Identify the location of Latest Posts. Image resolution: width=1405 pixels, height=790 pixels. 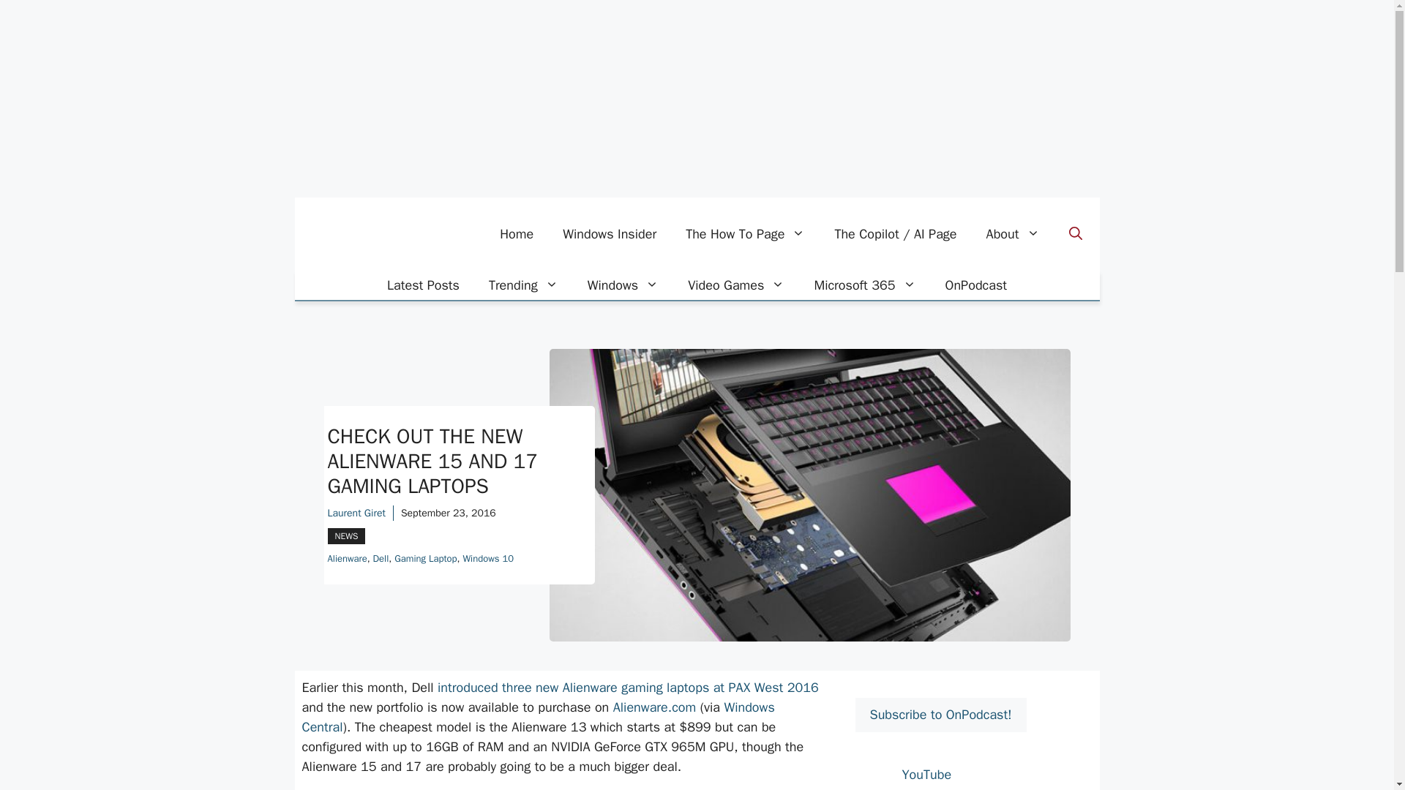
(423, 285).